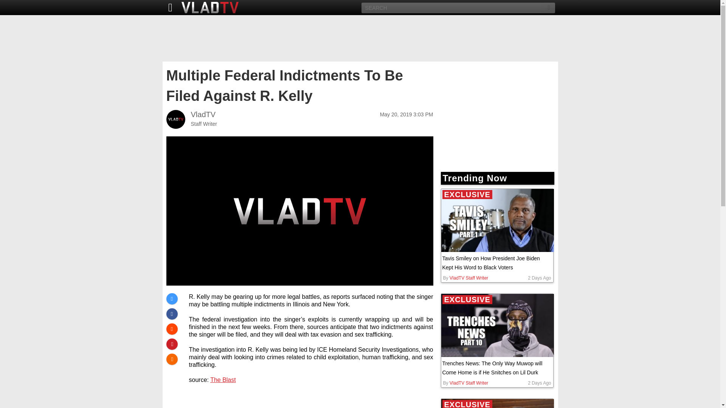 The image size is (726, 408). What do you see at coordinates (172, 298) in the screenshot?
I see `Icon: Post To Twitter` at bounding box center [172, 298].